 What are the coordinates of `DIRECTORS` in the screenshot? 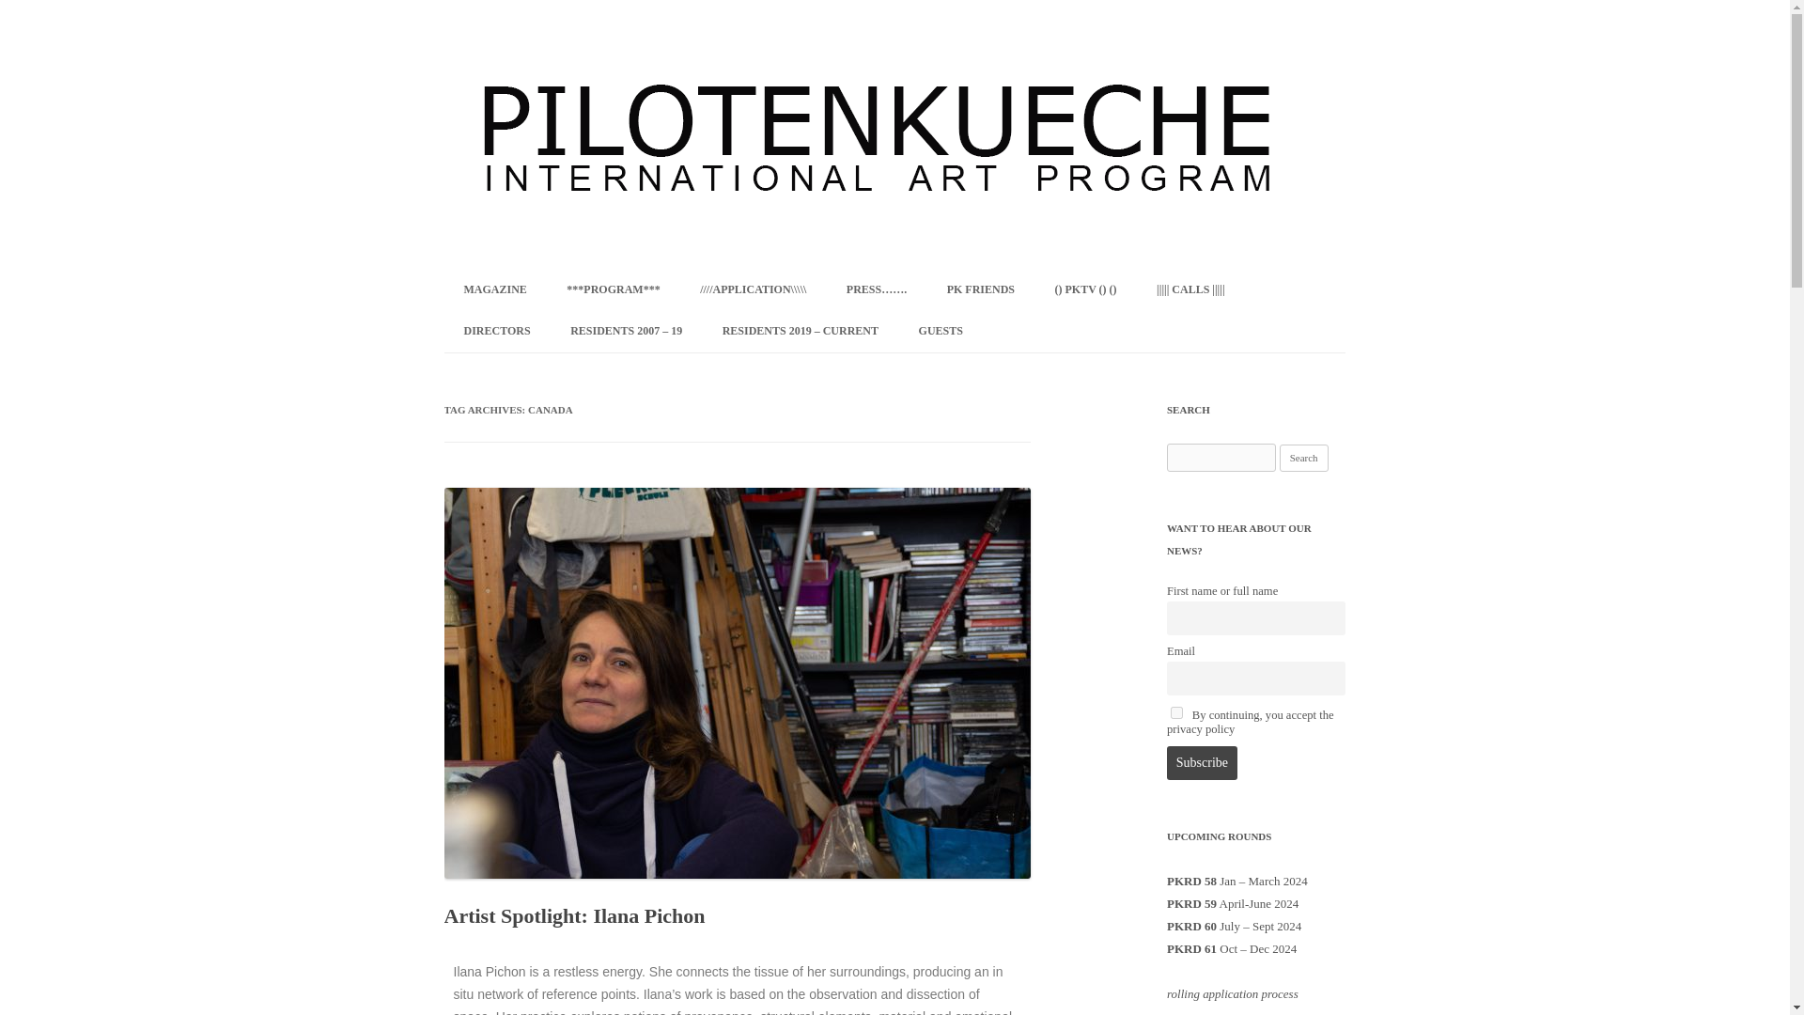 It's located at (496, 331).